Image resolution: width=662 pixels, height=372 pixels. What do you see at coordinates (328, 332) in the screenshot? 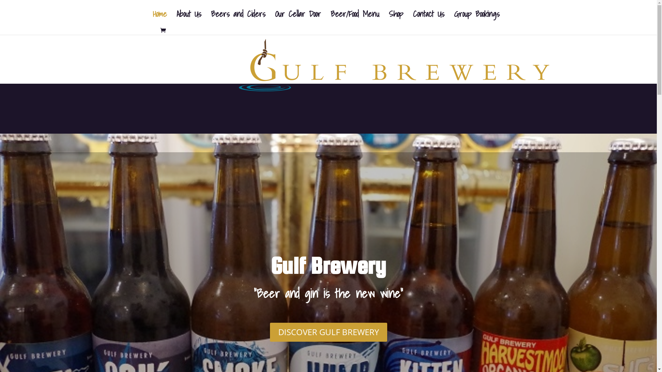
I see `DISCOVER GULF BREWERY` at bounding box center [328, 332].